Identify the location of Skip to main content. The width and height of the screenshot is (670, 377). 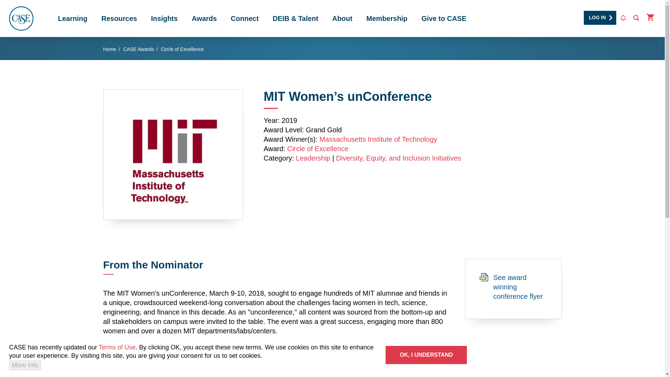
(288, 2).